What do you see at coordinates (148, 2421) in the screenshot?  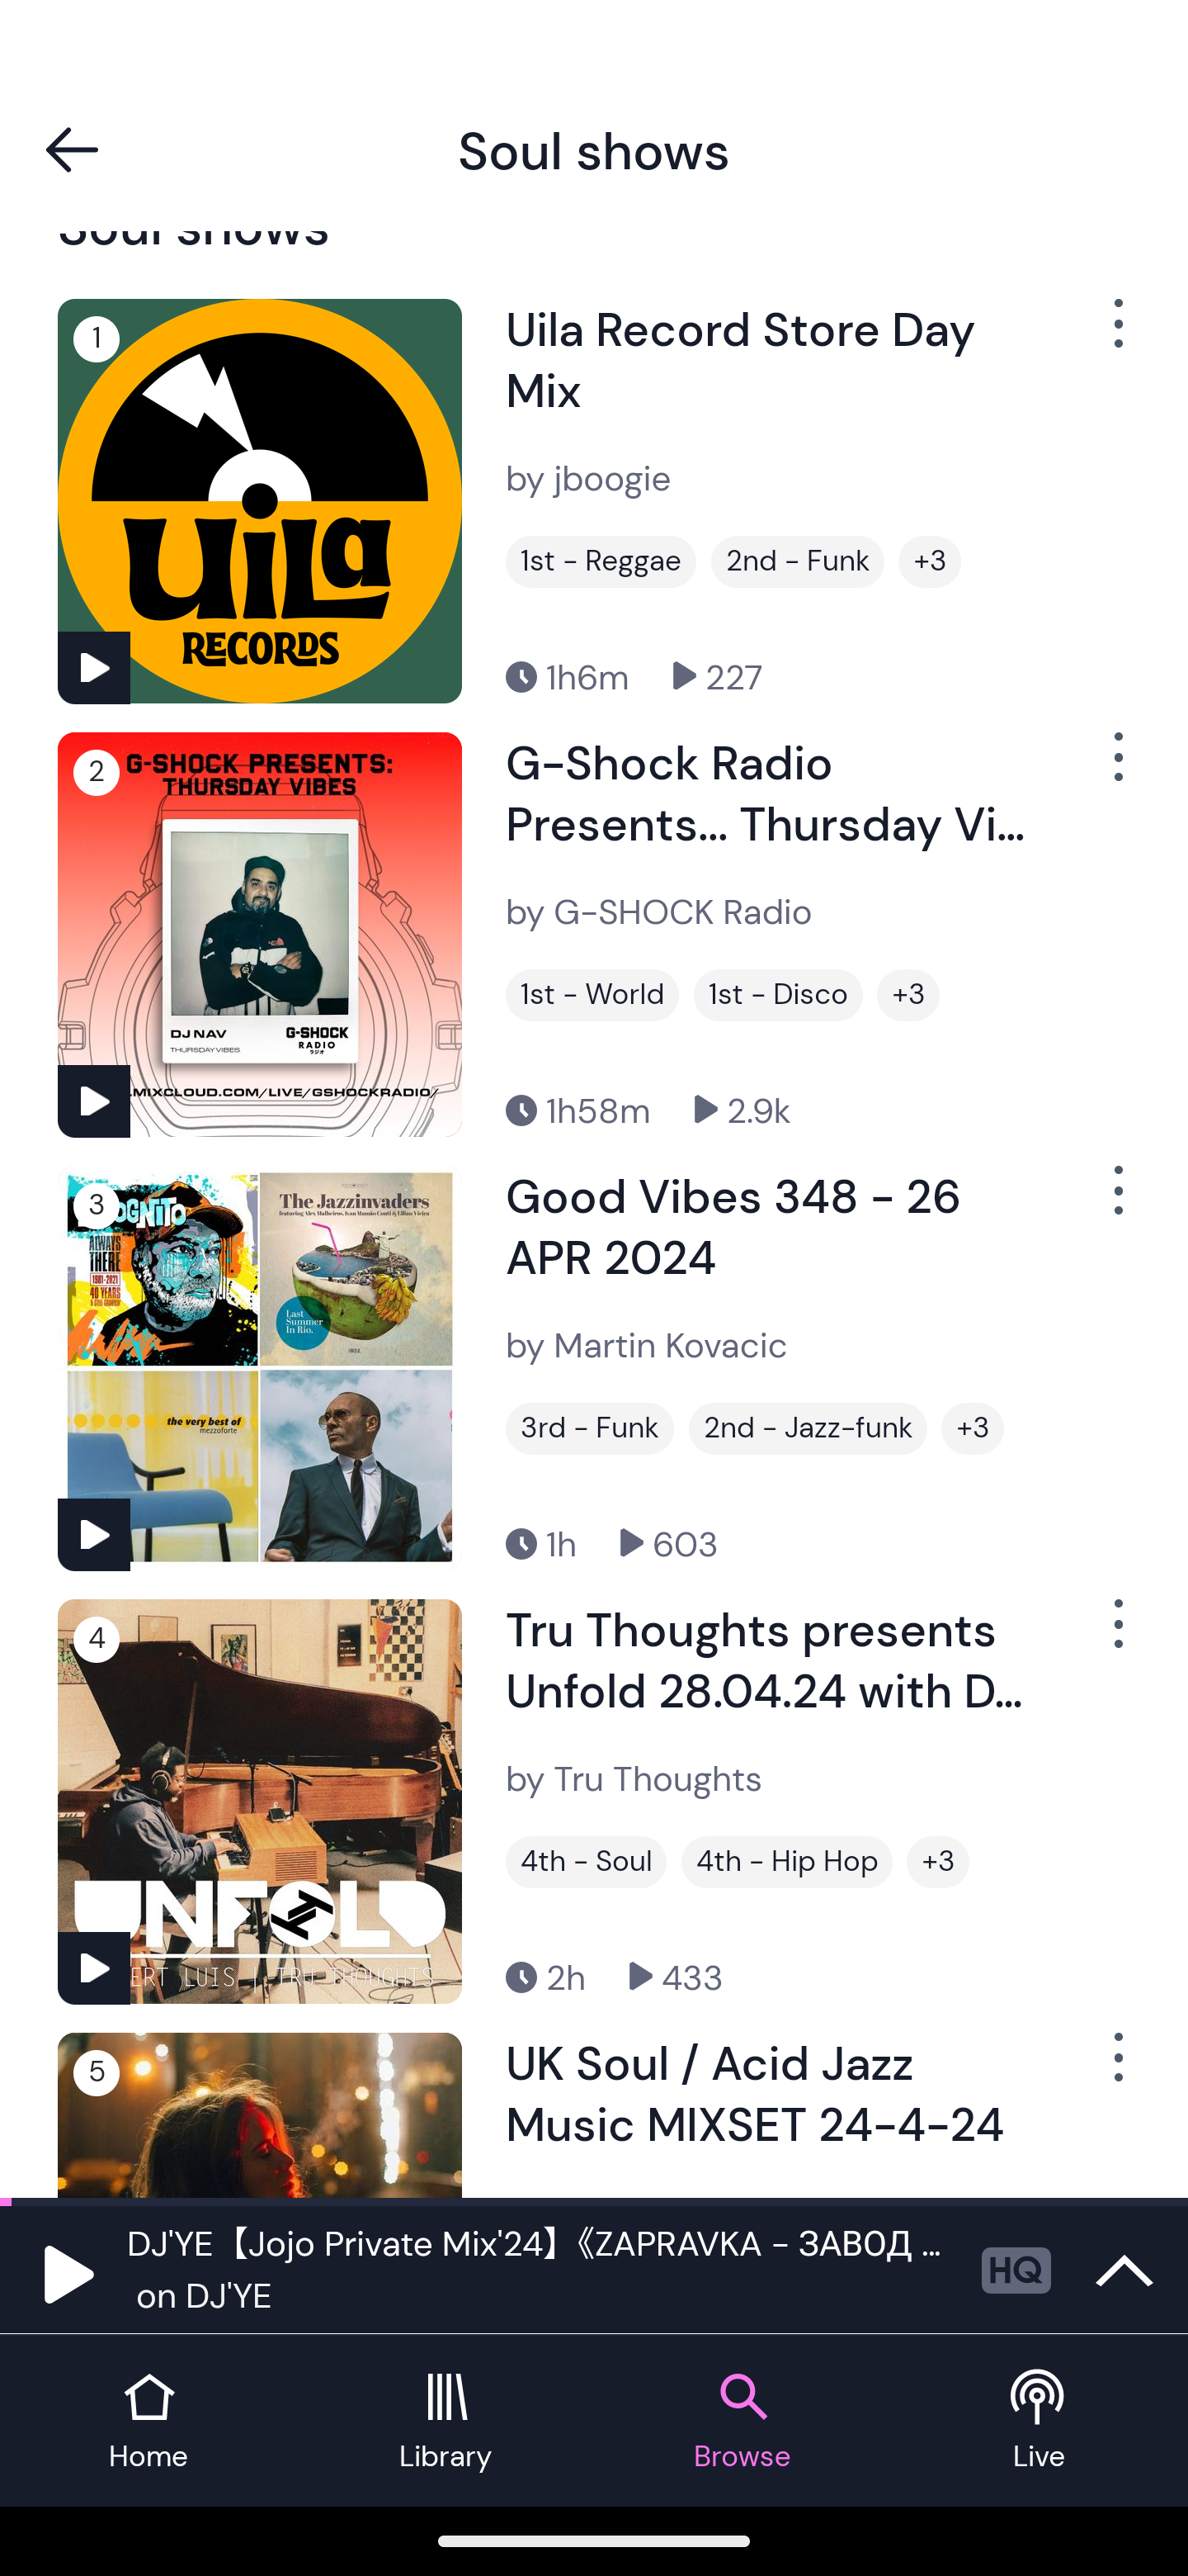 I see `Home tab Home` at bounding box center [148, 2421].